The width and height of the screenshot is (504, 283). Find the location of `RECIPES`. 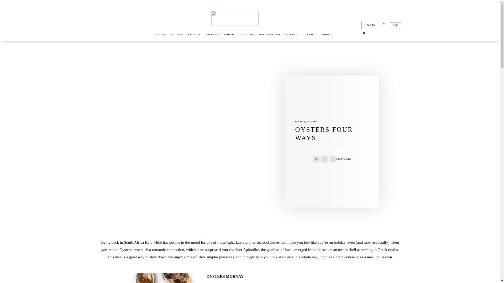

RECIPES is located at coordinates (177, 35).